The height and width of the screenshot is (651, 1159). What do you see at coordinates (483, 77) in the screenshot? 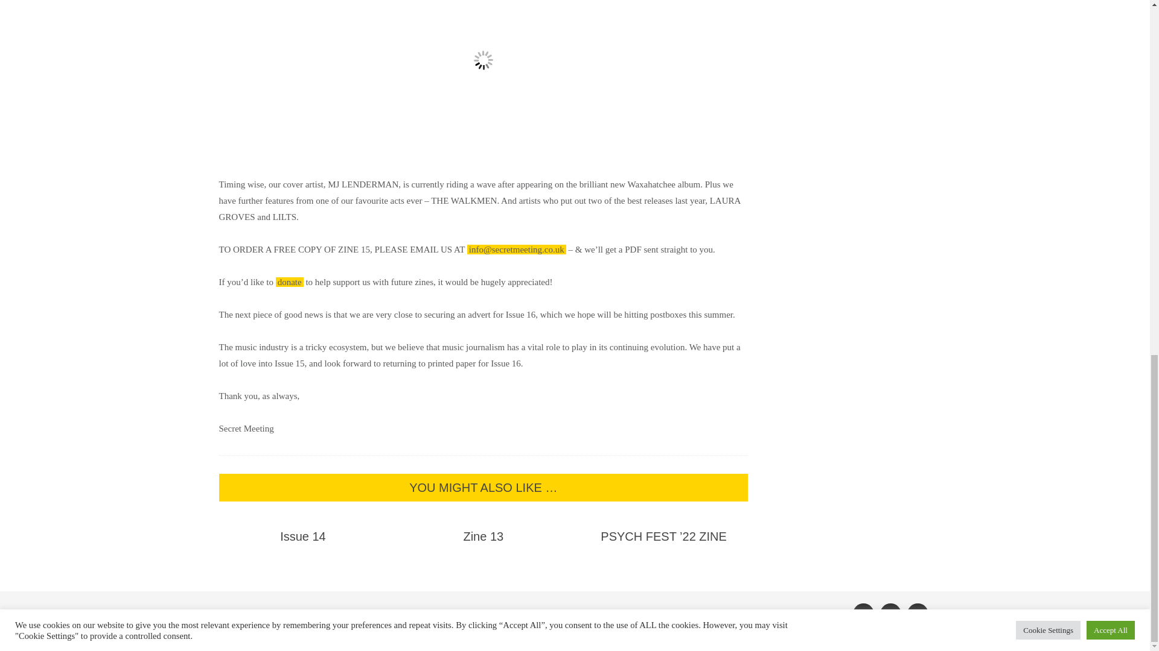
I see `YouTube video player` at bounding box center [483, 77].